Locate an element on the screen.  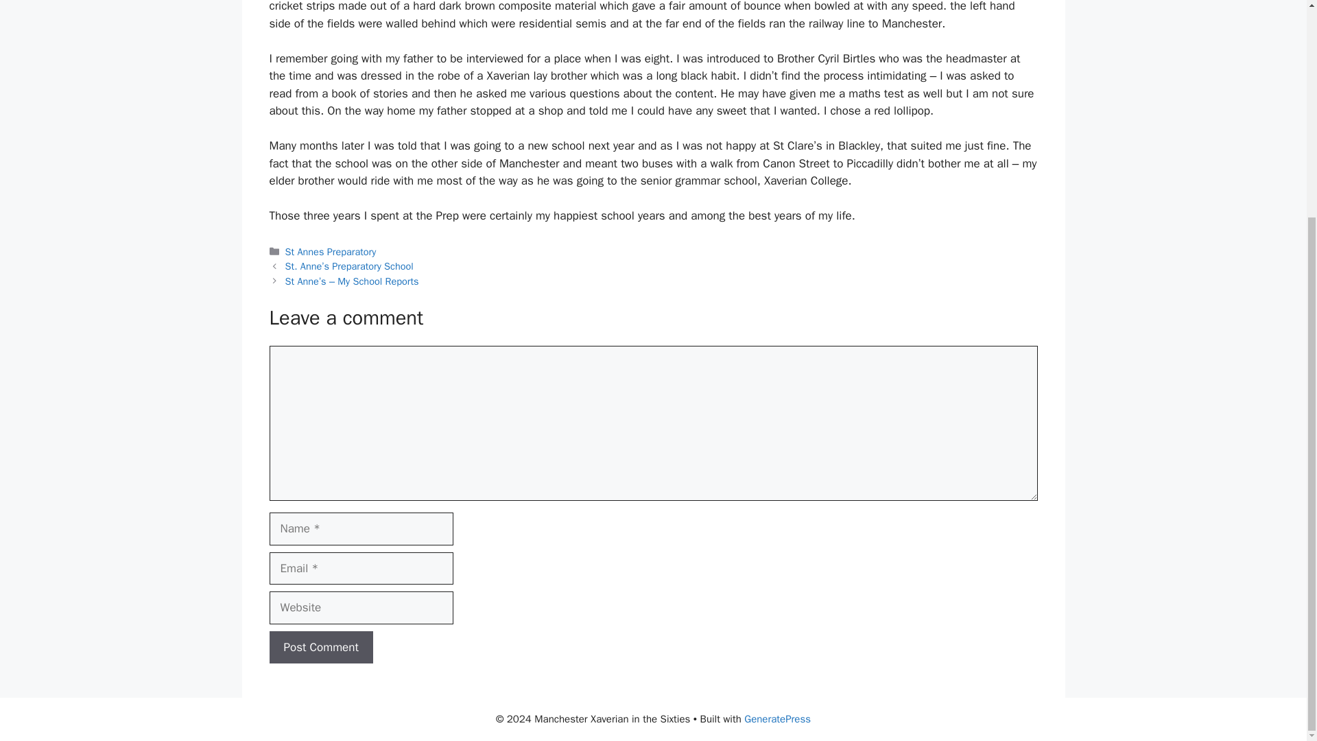
Post Comment is located at coordinates (320, 648).